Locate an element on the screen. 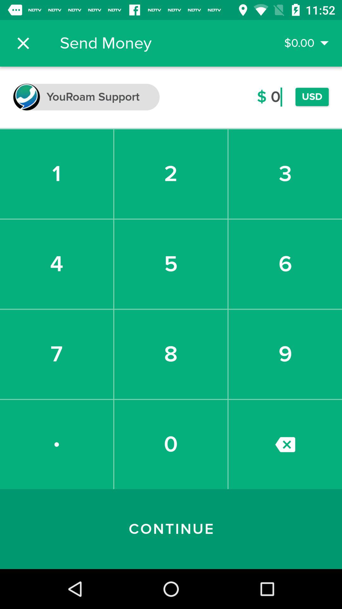 The height and width of the screenshot is (609, 342). flip until 8 icon is located at coordinates (171, 354).